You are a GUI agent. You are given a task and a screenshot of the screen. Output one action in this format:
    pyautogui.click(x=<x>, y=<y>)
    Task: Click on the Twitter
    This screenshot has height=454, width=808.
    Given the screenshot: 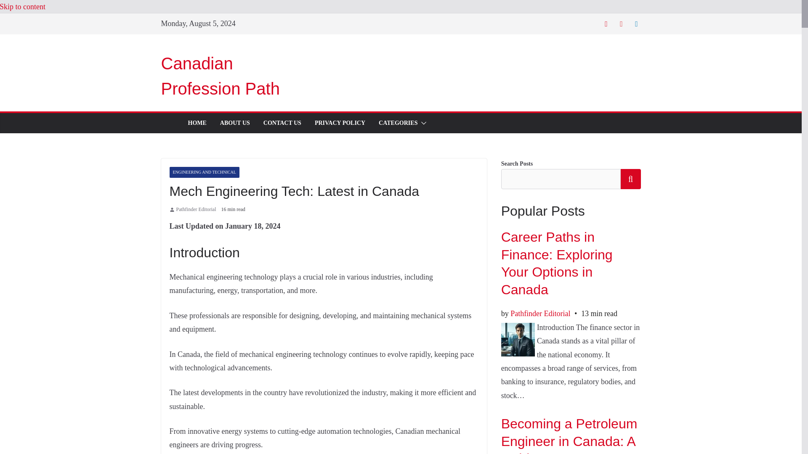 What is the action you would take?
    pyautogui.click(x=606, y=24)
    